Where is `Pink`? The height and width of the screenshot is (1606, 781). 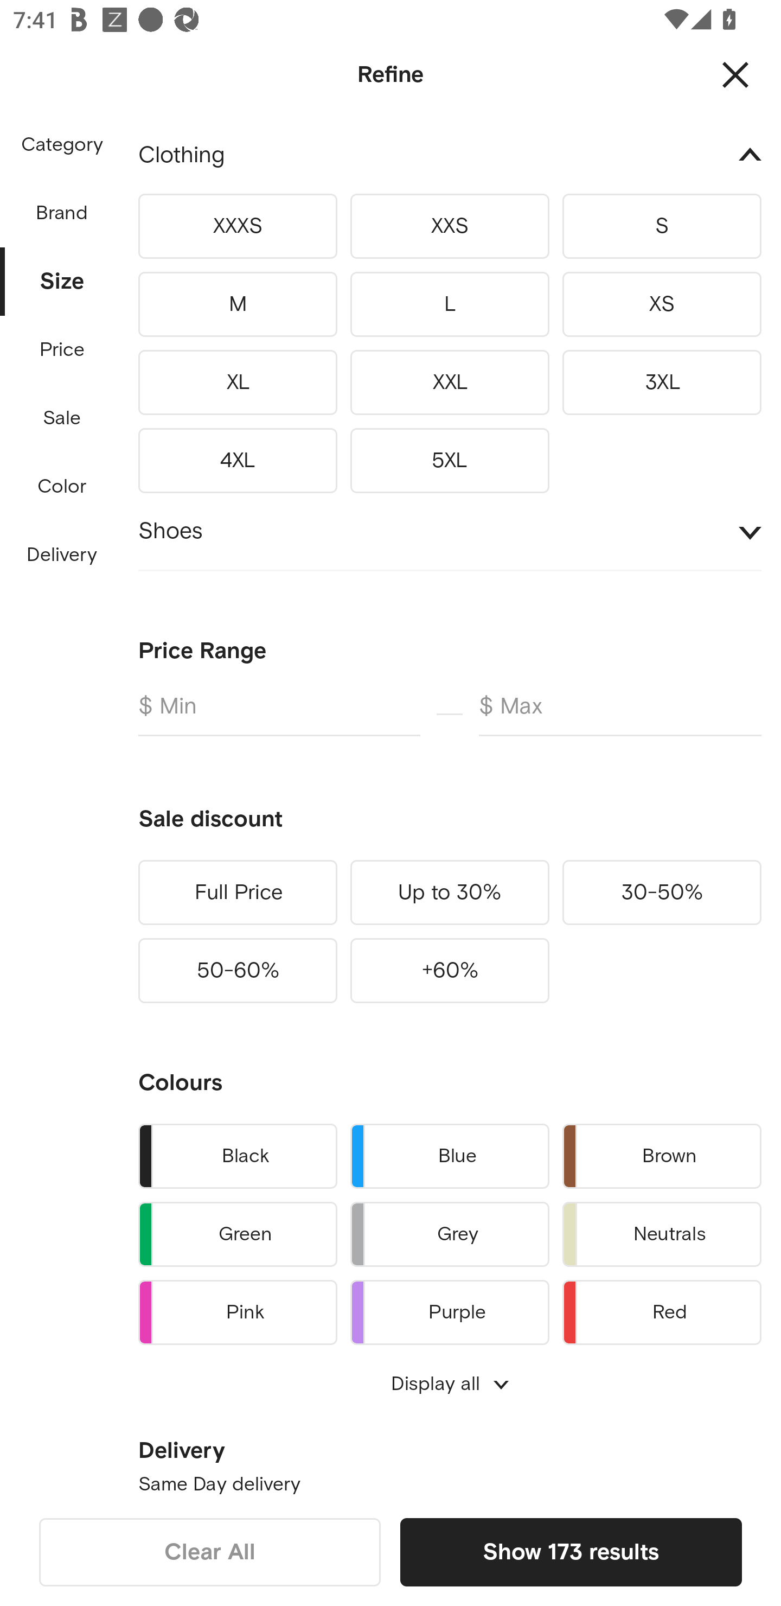 Pink is located at coordinates (238, 1310).